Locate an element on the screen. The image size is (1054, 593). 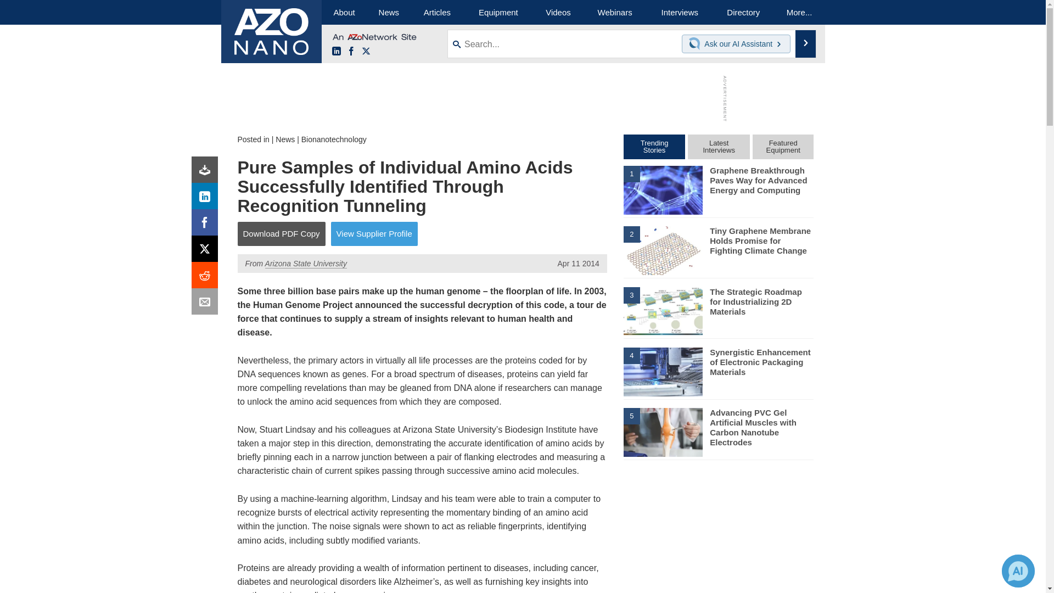
X is located at coordinates (207, 251).